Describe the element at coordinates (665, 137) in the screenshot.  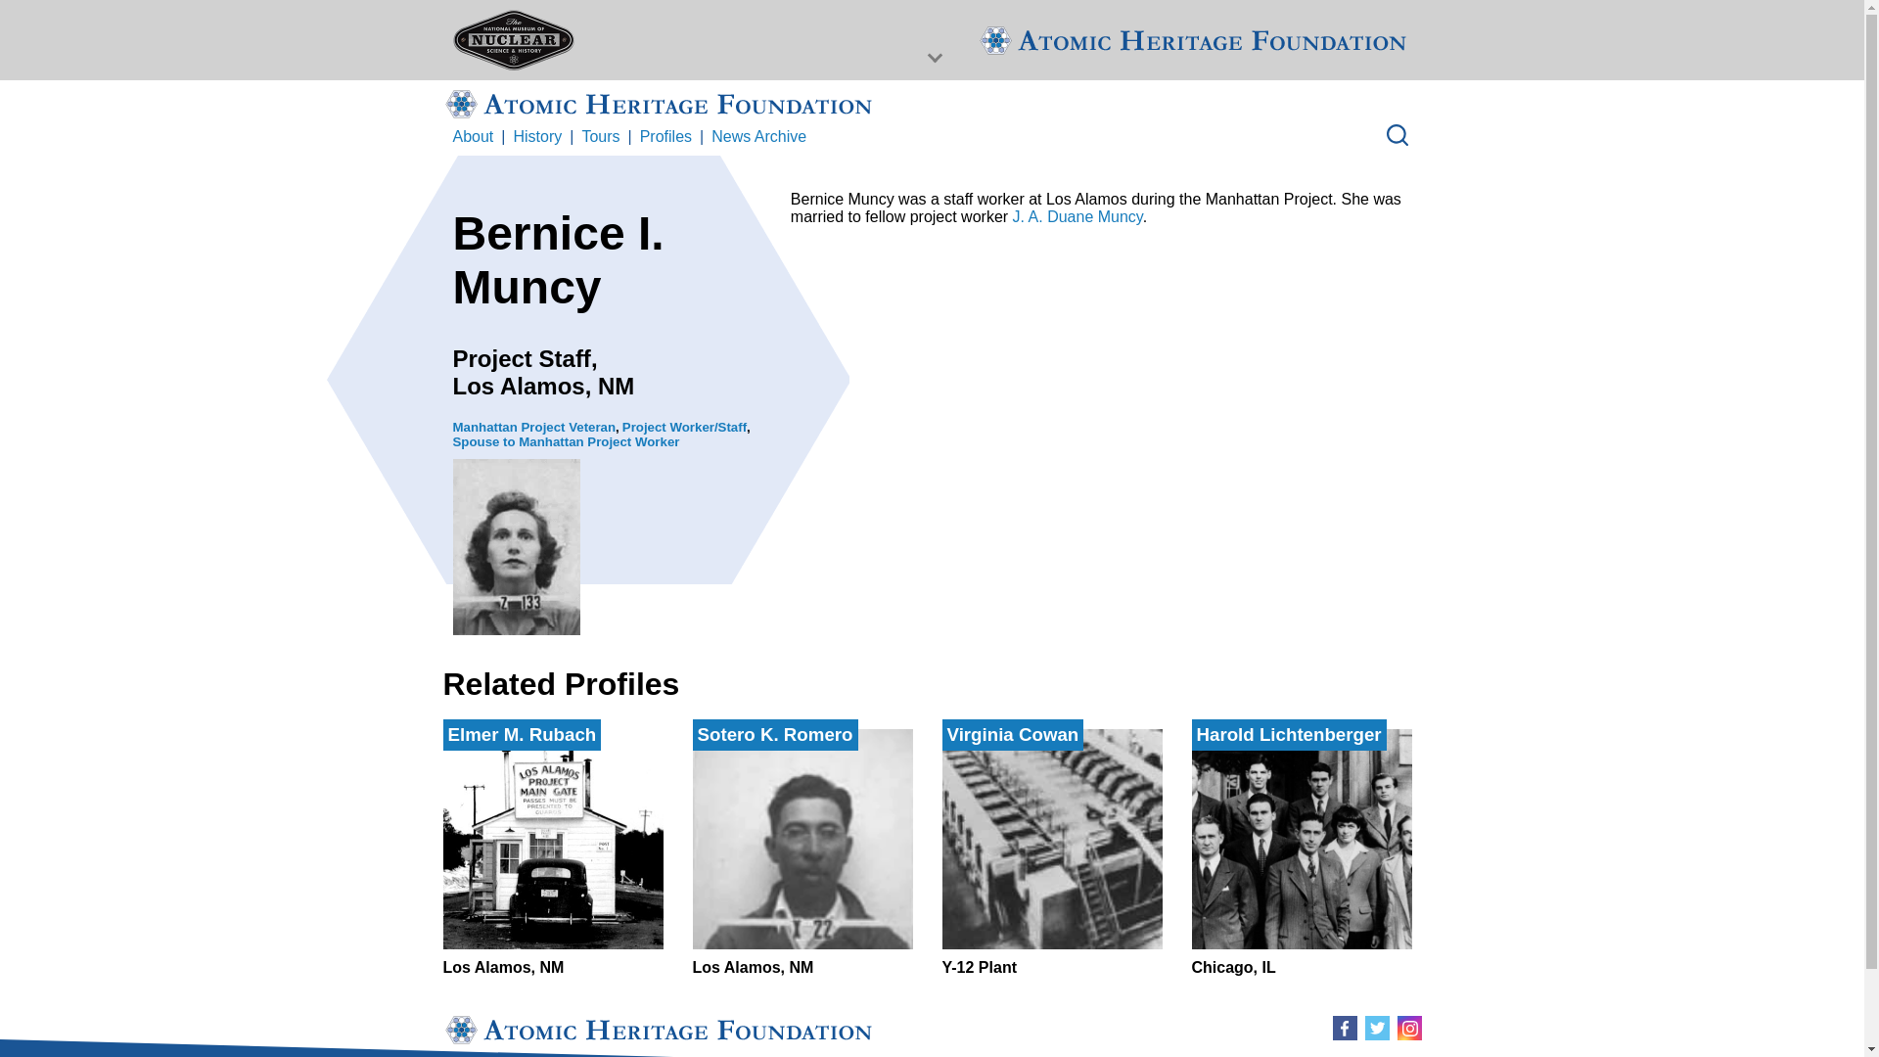
I see `Profiles` at that location.